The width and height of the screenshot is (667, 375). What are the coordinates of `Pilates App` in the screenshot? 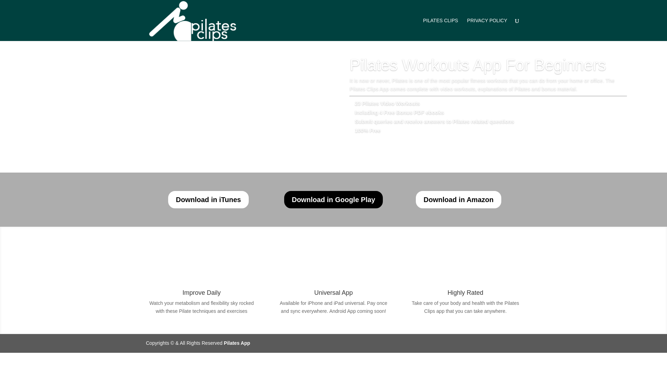 It's located at (237, 343).